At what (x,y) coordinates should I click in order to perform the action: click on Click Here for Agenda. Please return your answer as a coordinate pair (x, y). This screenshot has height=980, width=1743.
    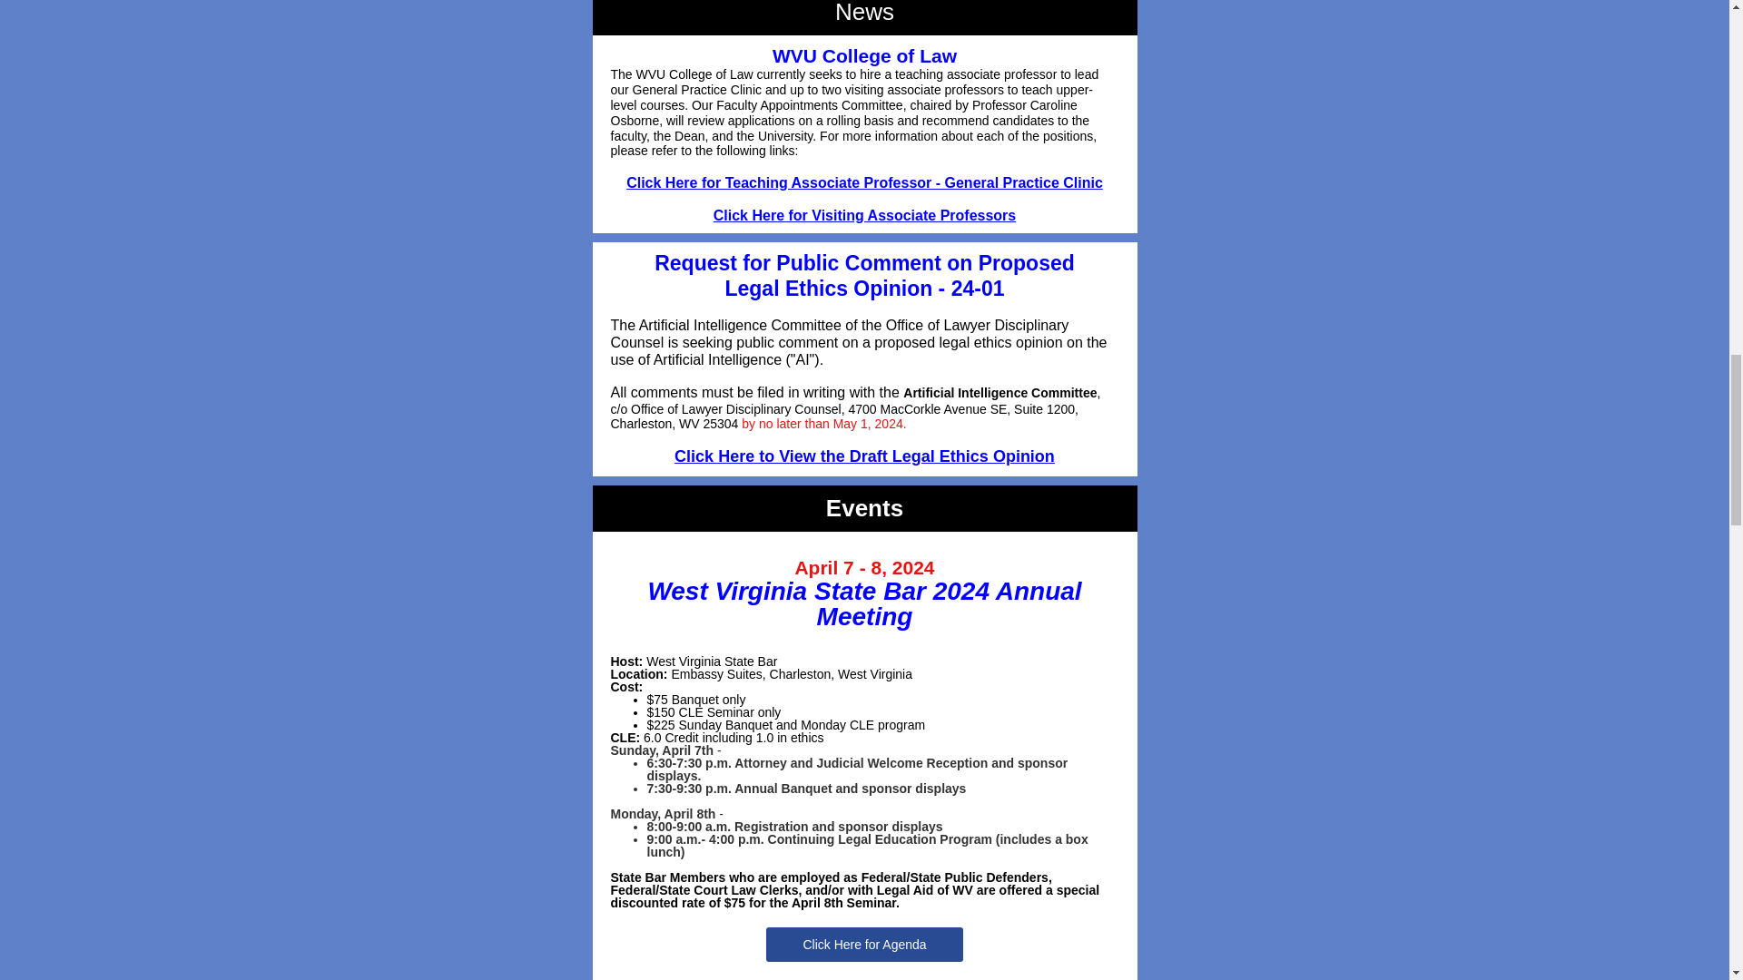
    Looking at the image, I should click on (863, 944).